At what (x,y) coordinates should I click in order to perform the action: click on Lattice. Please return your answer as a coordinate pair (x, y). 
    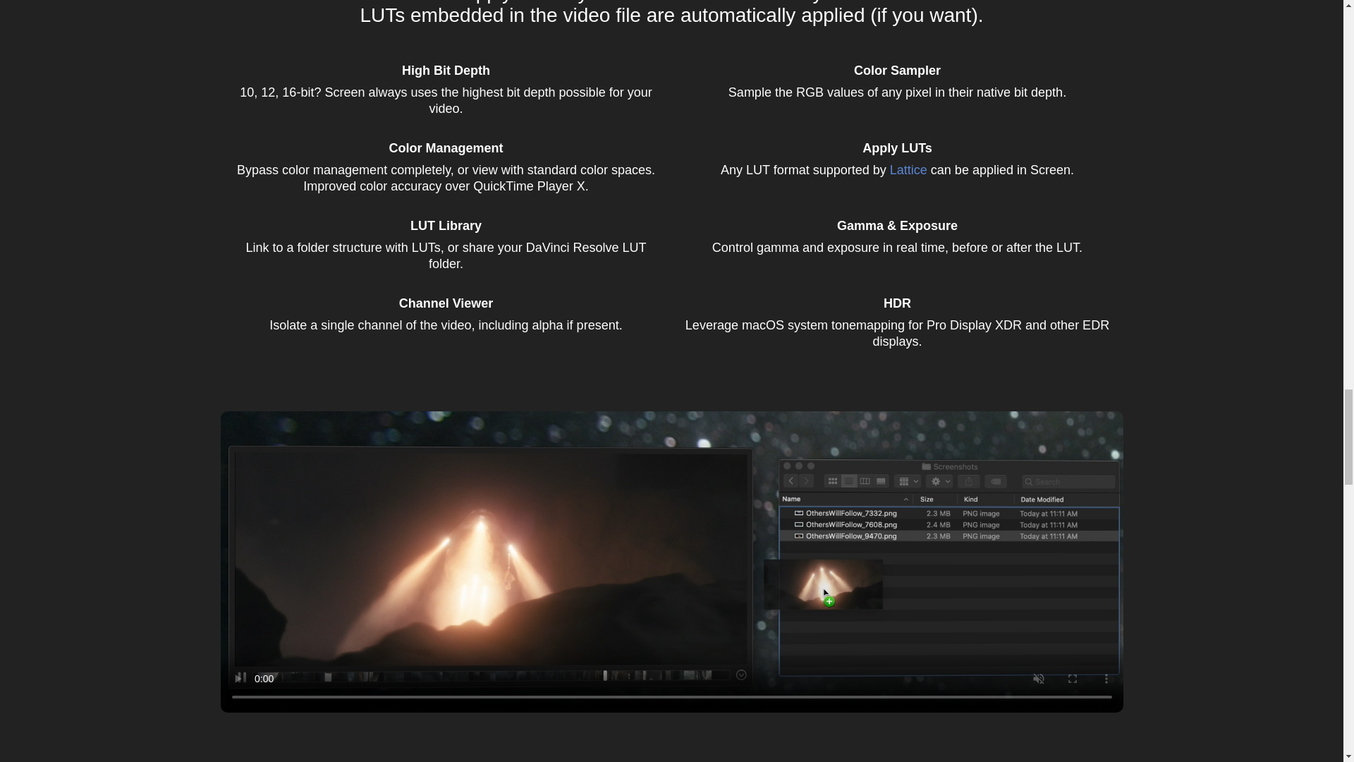
    Looking at the image, I should click on (908, 169).